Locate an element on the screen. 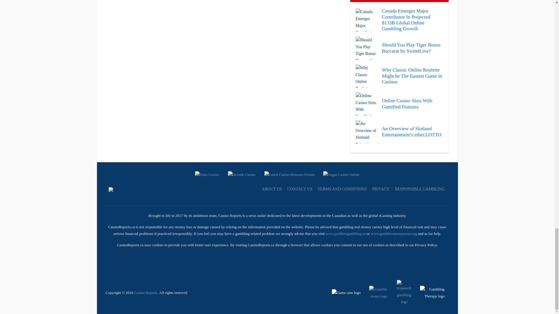 This screenshot has width=559, height=314. Game Care is located at coordinates (347, 292).